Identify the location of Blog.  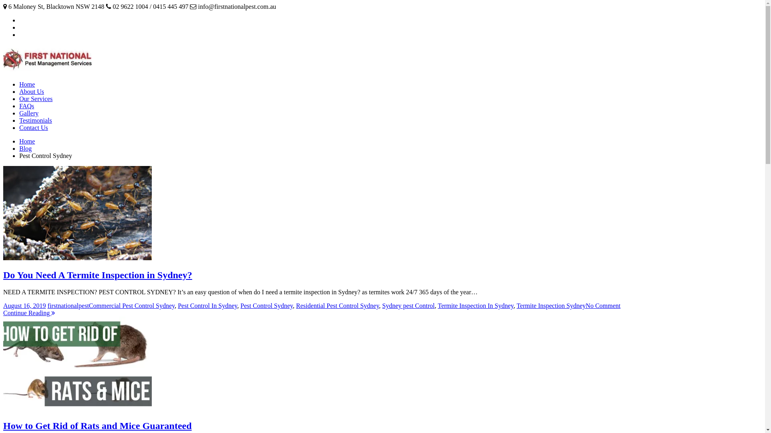
(26, 148).